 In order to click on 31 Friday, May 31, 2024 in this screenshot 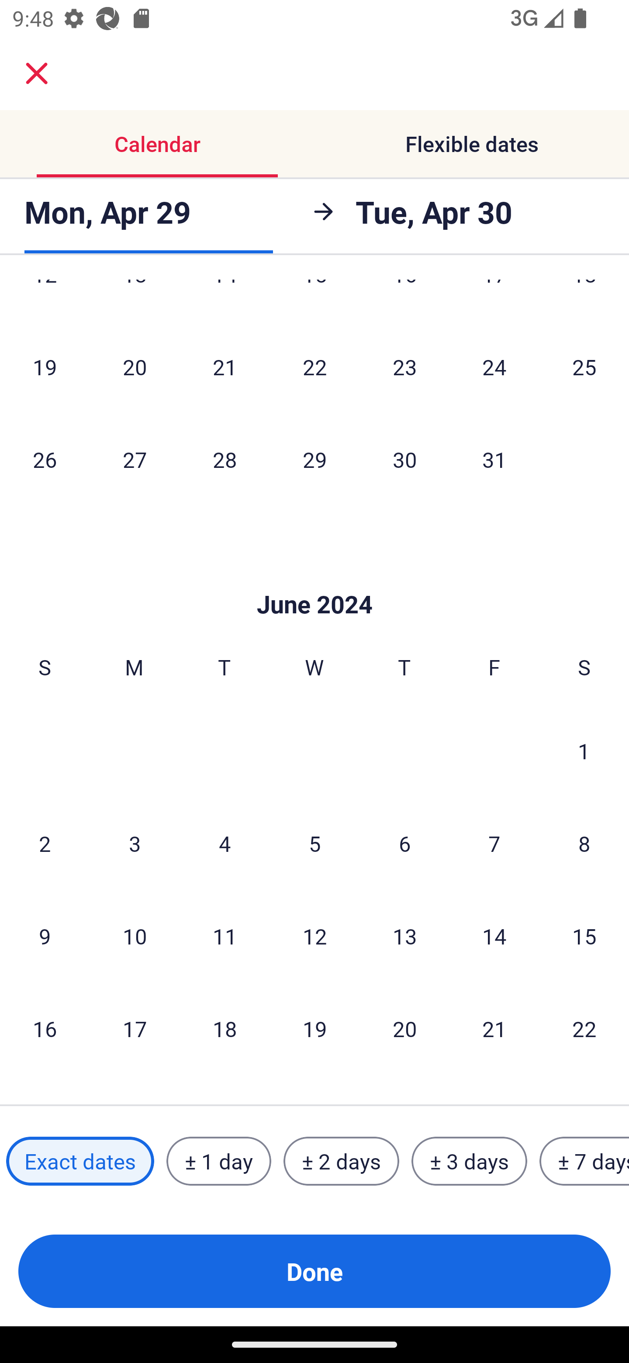, I will do `click(494, 459)`.